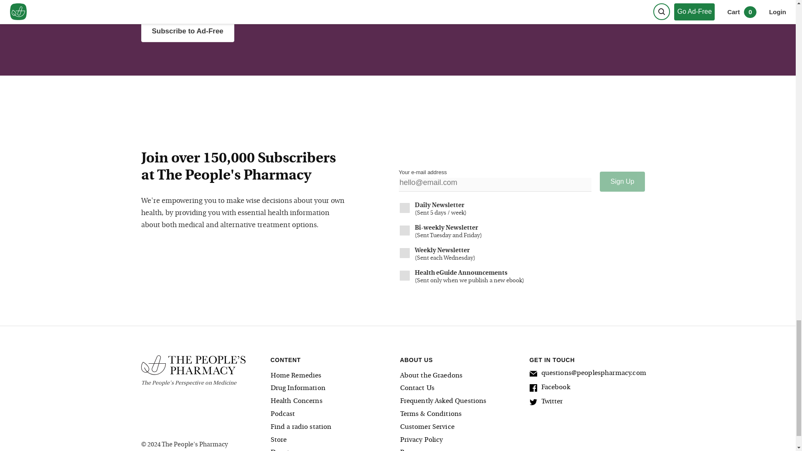 This screenshot has height=451, width=802. Describe the element at coordinates (333, 388) in the screenshot. I see `Drug Information` at that location.